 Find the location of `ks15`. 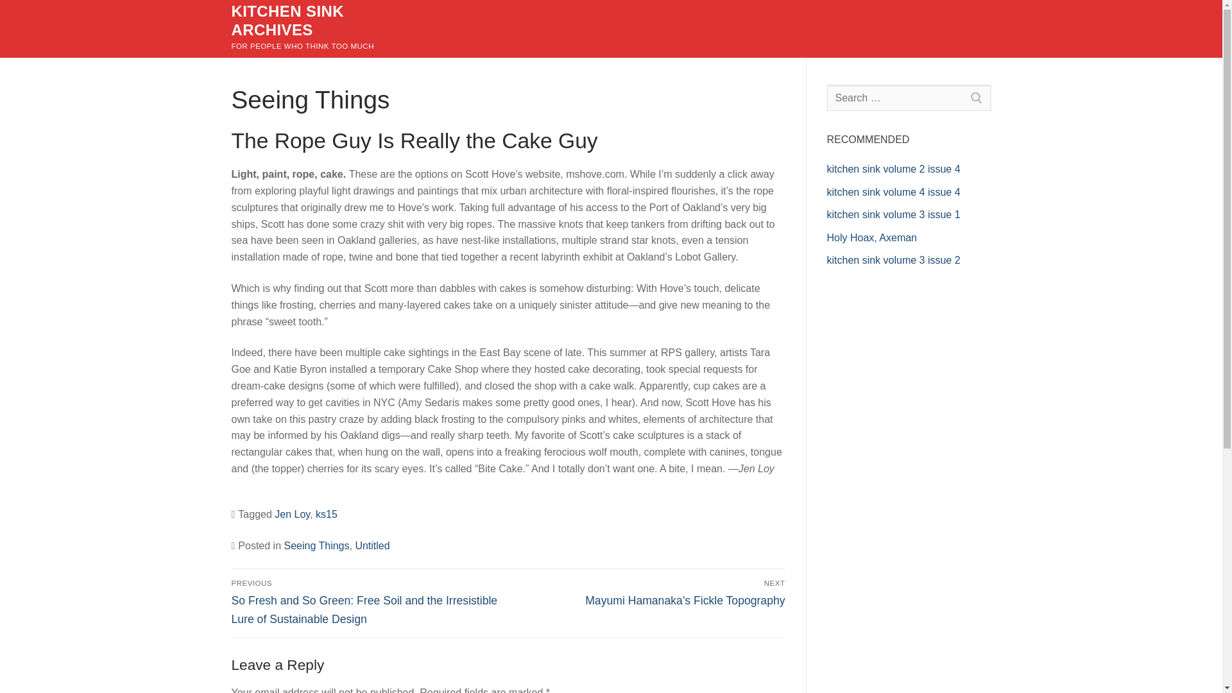

ks15 is located at coordinates (326, 514).